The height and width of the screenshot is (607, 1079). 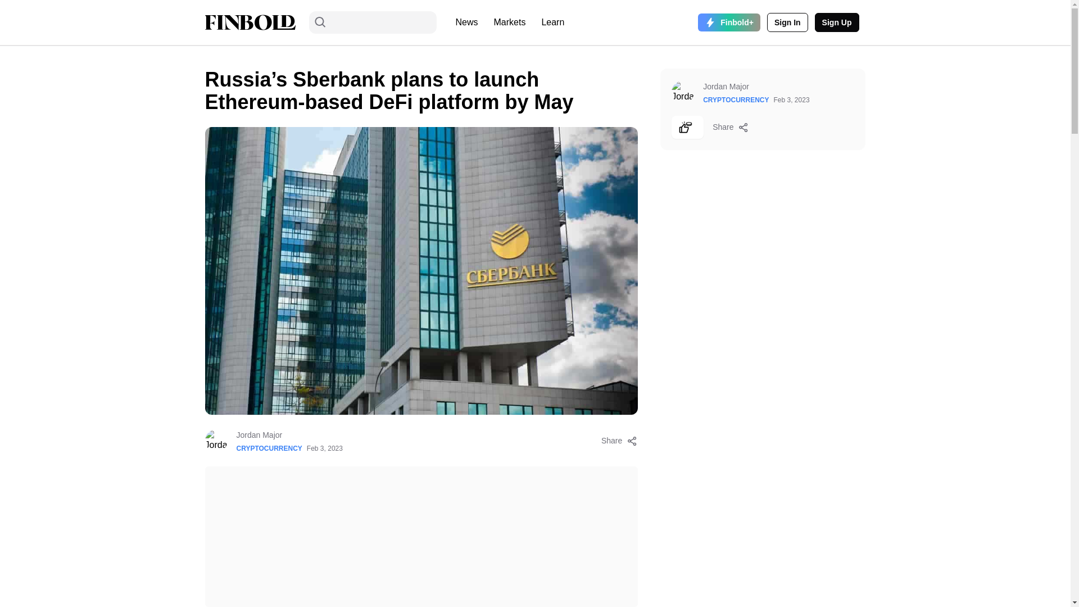 I want to click on Markets, so click(x=510, y=22).